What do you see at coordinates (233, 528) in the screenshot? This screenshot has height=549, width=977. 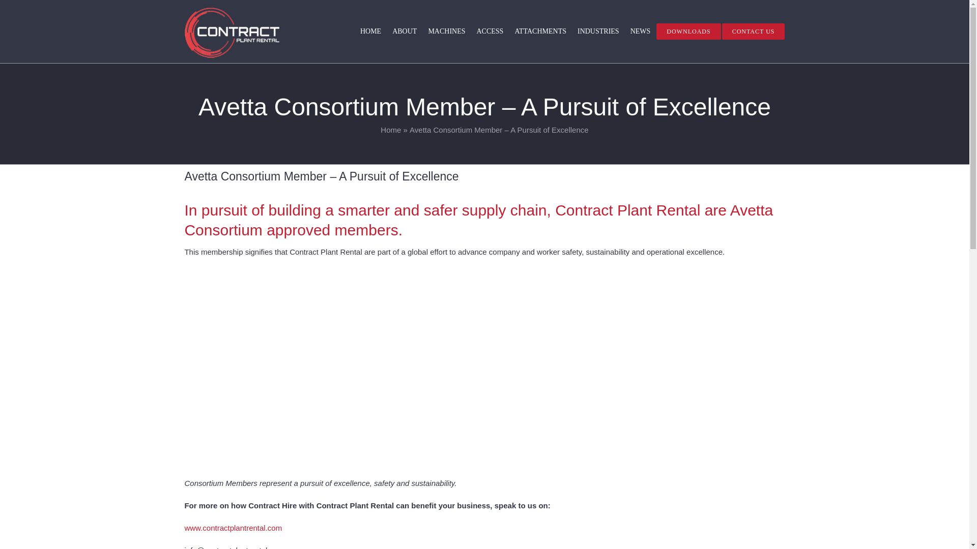 I see `www.contractplantrental.com` at bounding box center [233, 528].